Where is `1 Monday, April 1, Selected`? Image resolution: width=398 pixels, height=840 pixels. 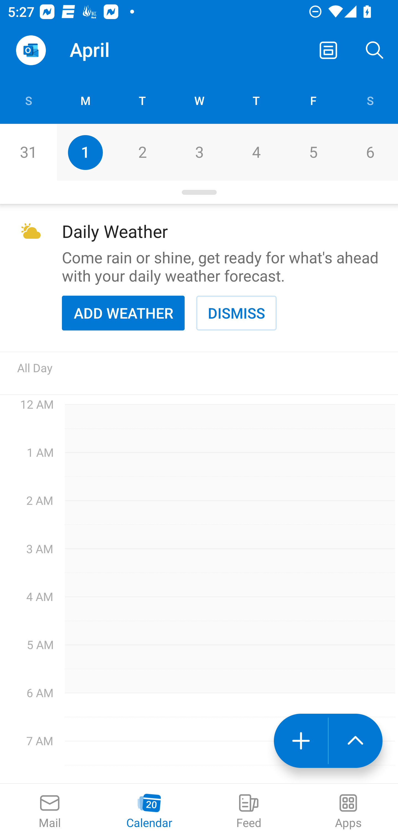
1 Monday, April 1, Selected is located at coordinates (85, 152).